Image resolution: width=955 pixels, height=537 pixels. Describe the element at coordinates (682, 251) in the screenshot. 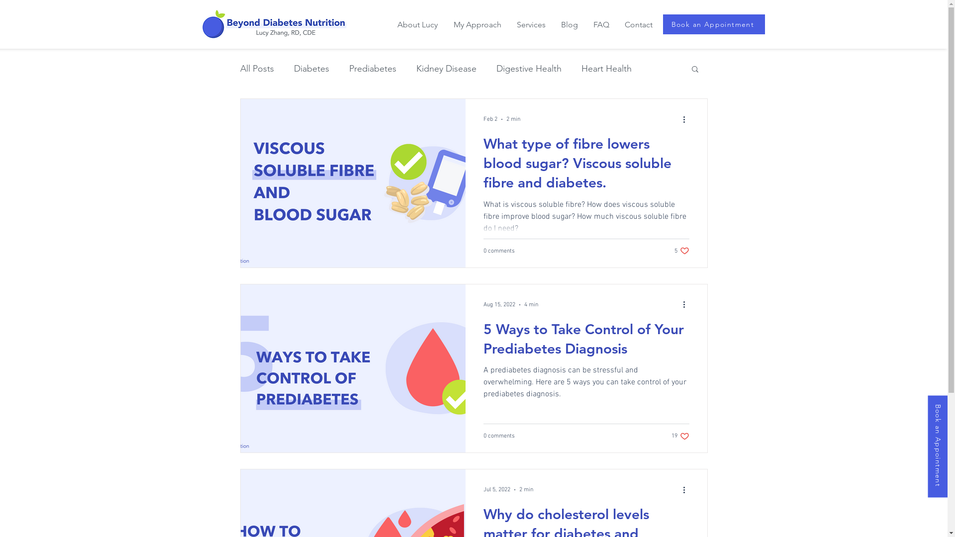

I see `5 likes. Post not marked as liked
5` at that location.